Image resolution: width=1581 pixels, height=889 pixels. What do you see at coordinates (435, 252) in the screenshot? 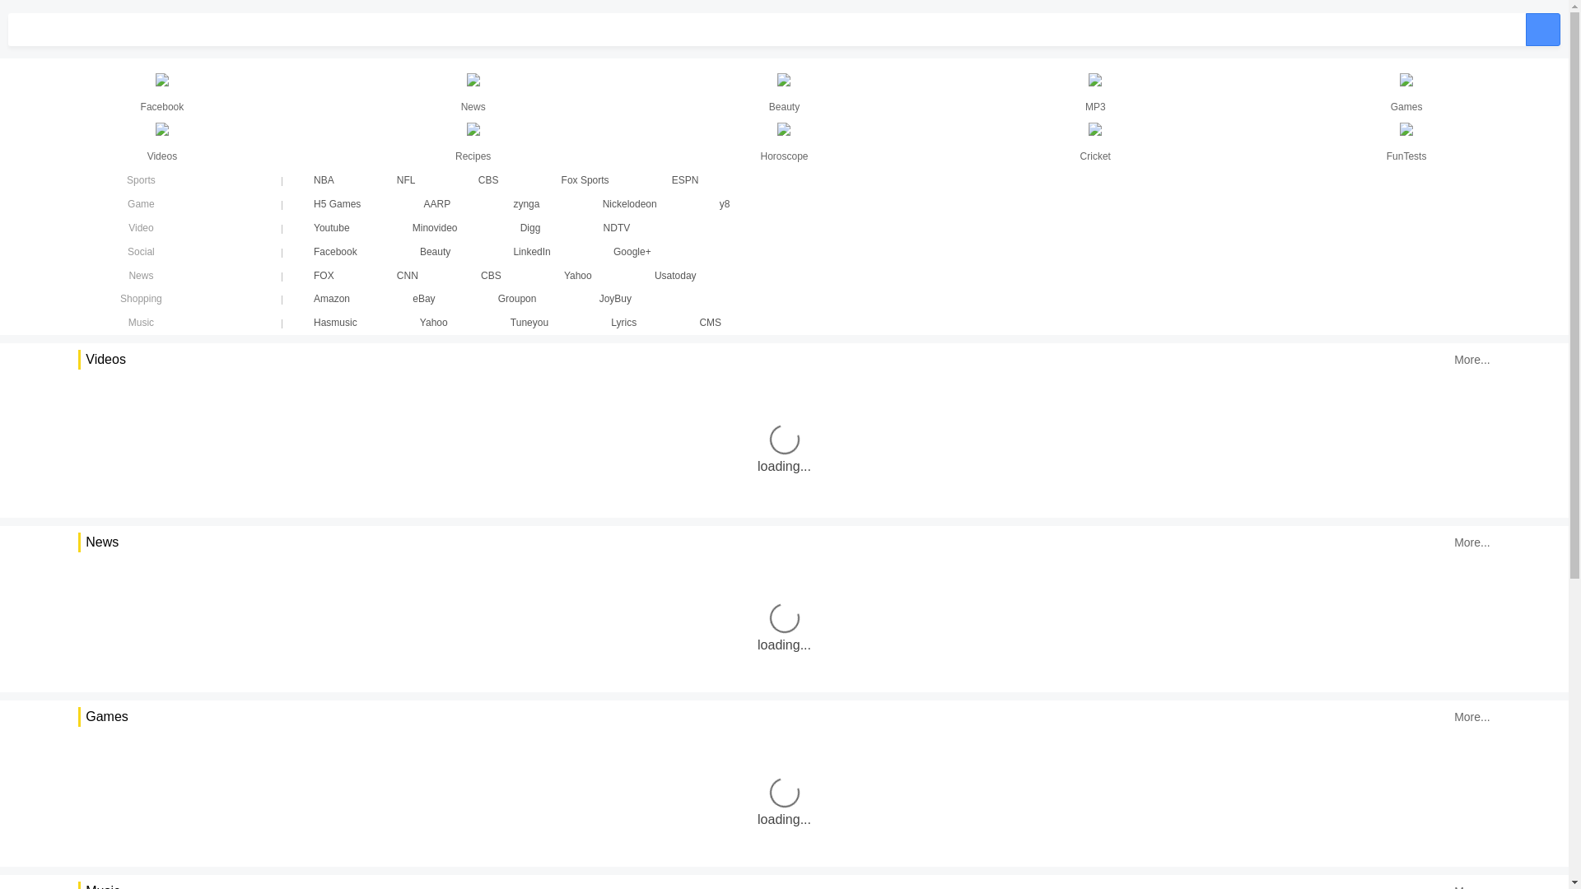
I see `Beauty` at bounding box center [435, 252].